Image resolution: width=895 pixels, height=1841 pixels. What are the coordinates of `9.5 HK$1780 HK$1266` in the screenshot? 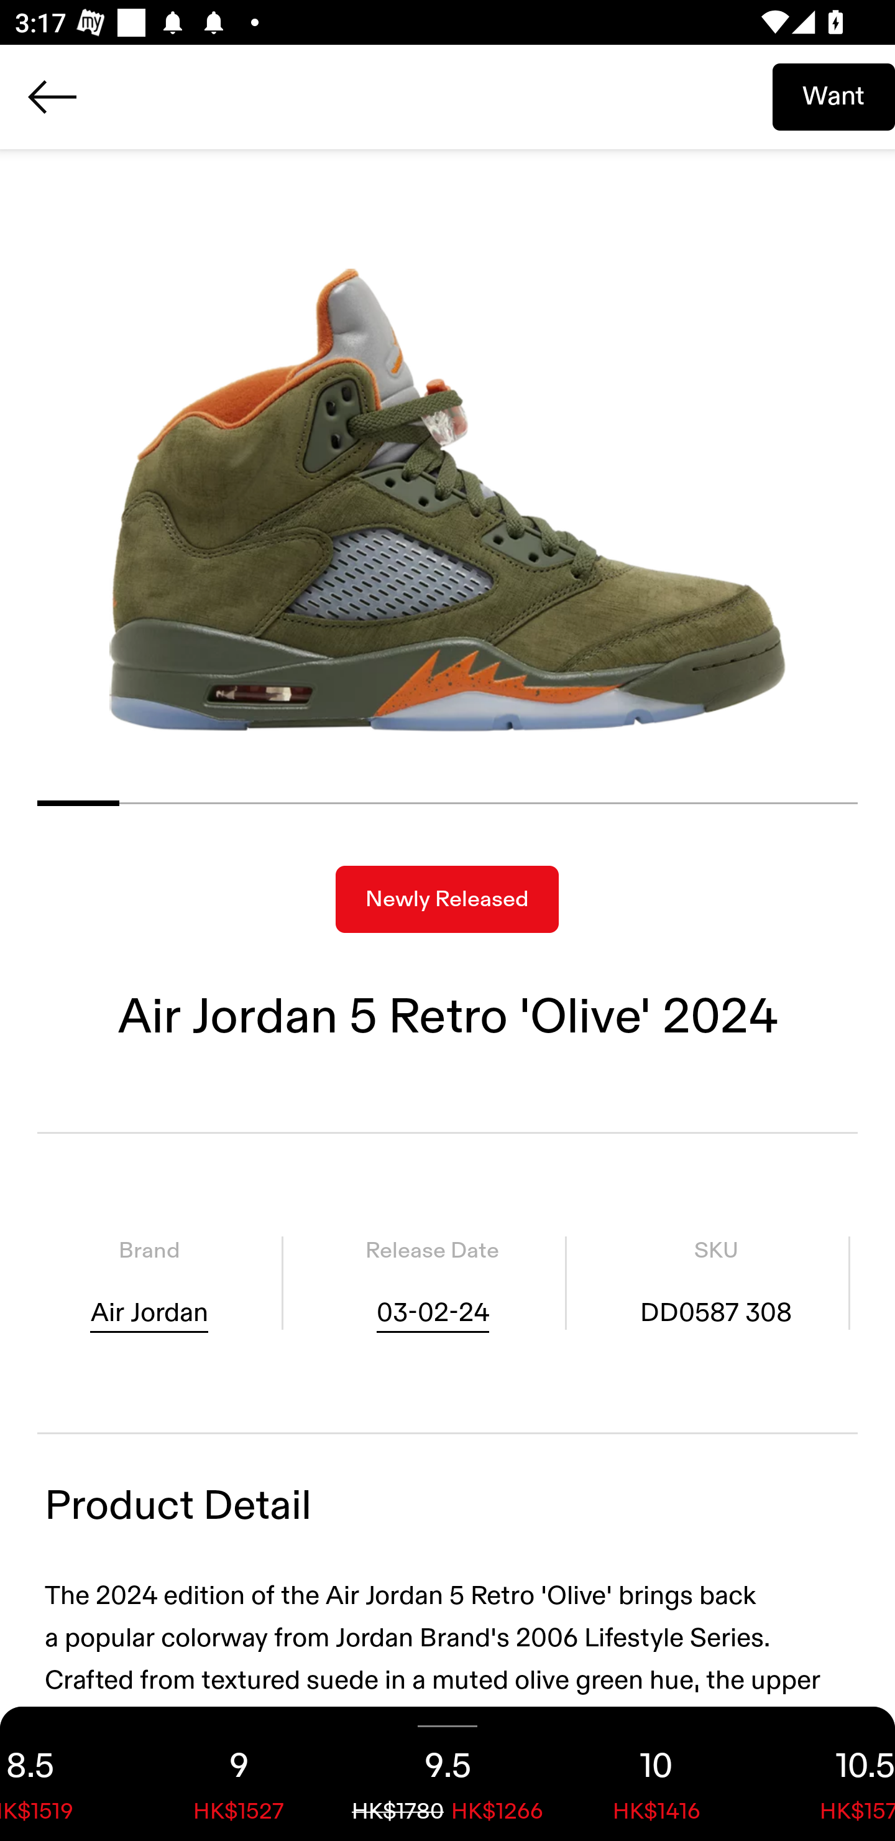 It's located at (447, 1774).